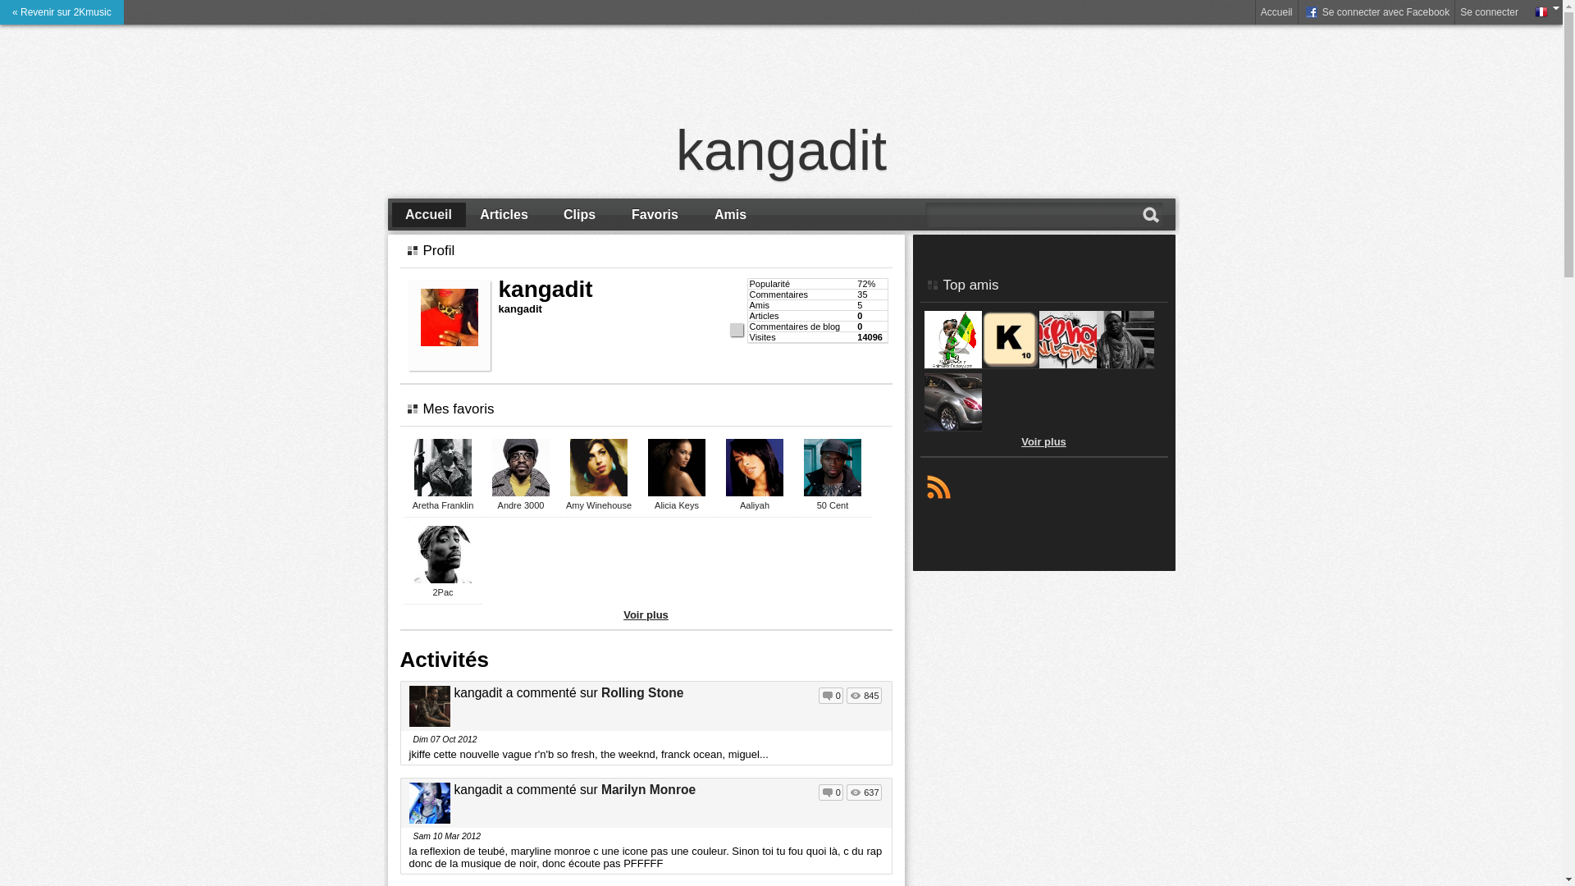 The width and height of the screenshot is (1575, 886). What do you see at coordinates (833, 505) in the screenshot?
I see `50 Cent` at bounding box center [833, 505].